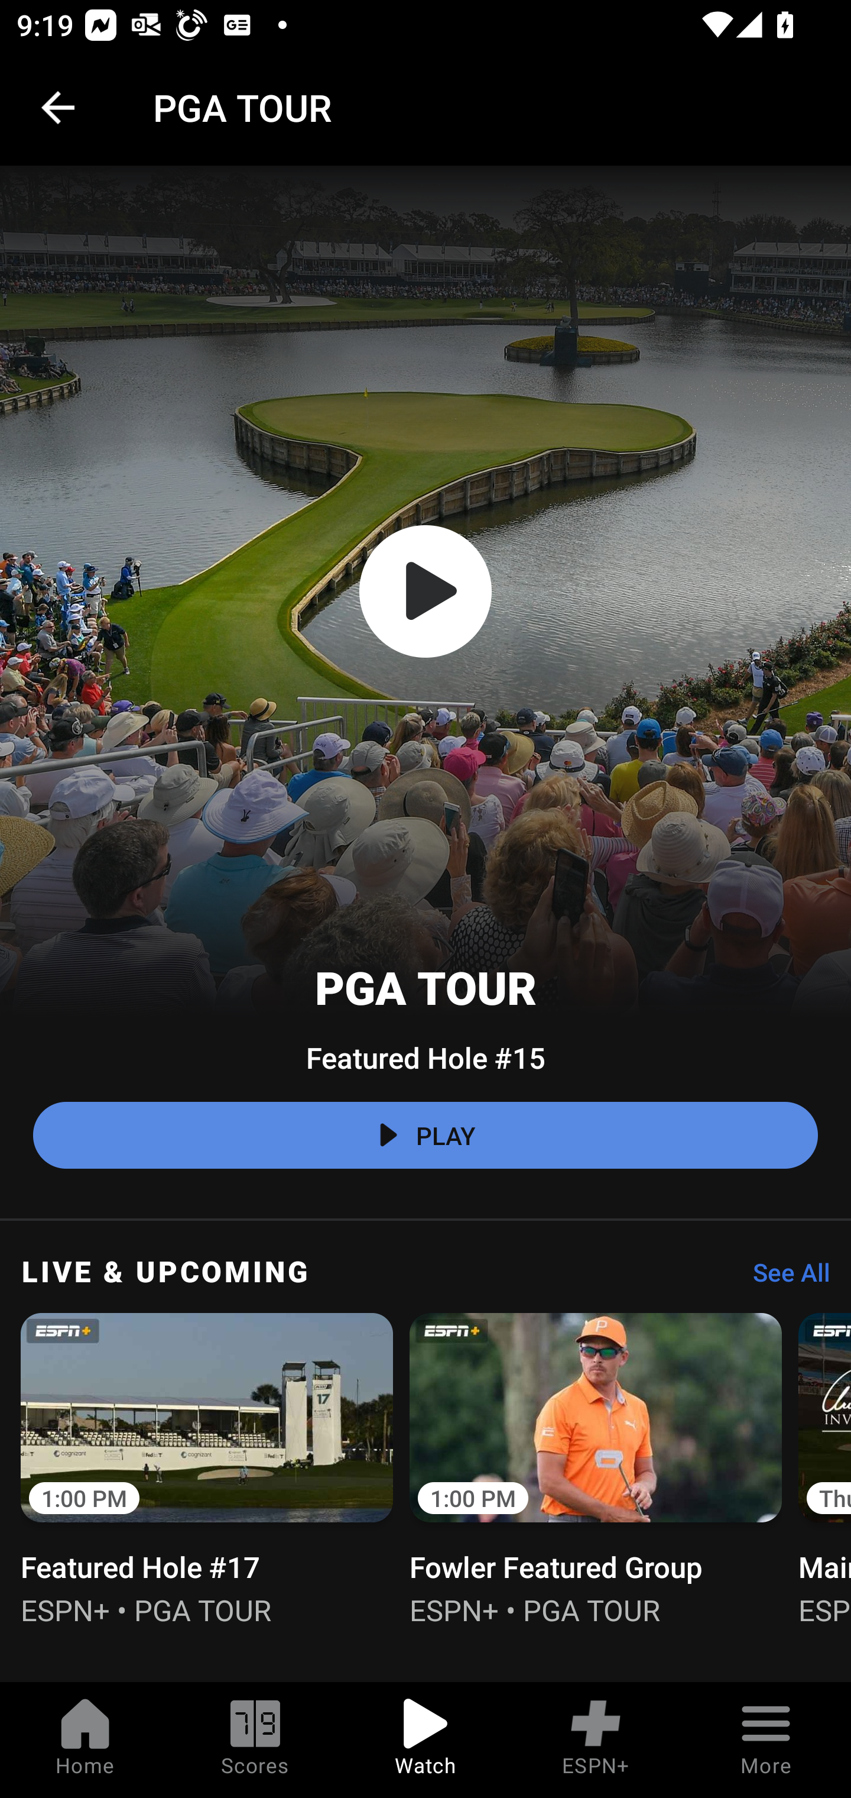 This screenshot has height=1798, width=851. What do you see at coordinates (425, 591) in the screenshot?
I see `` at bounding box center [425, 591].